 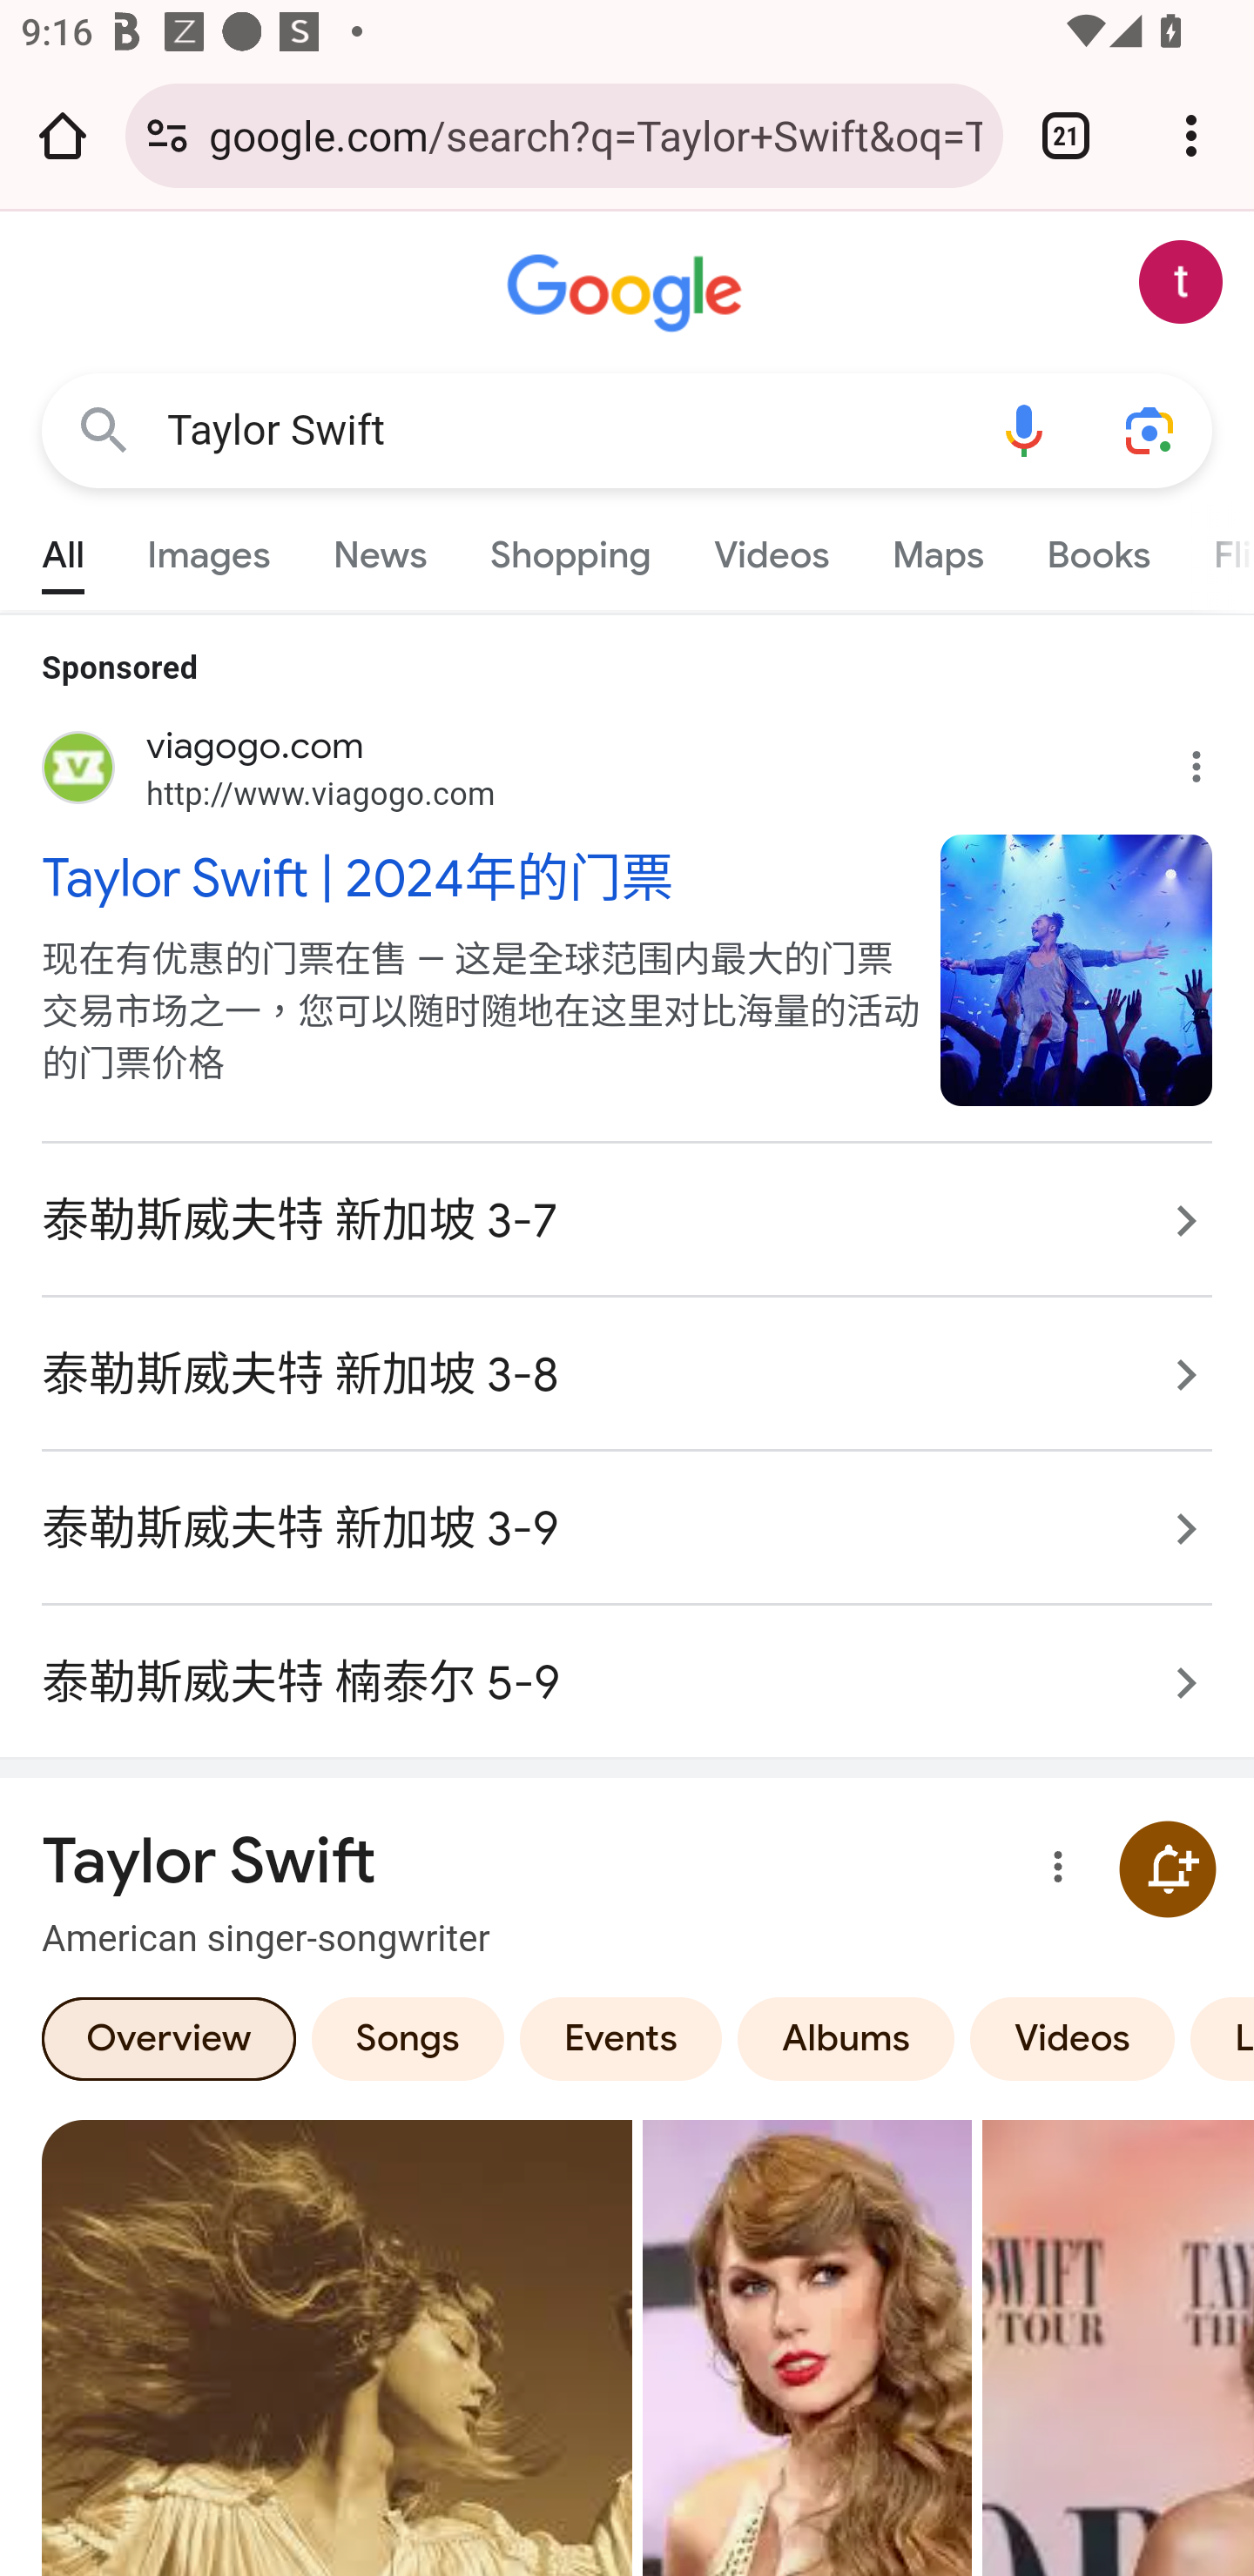 What do you see at coordinates (1213, 760) in the screenshot?
I see `Why this ad?` at bounding box center [1213, 760].